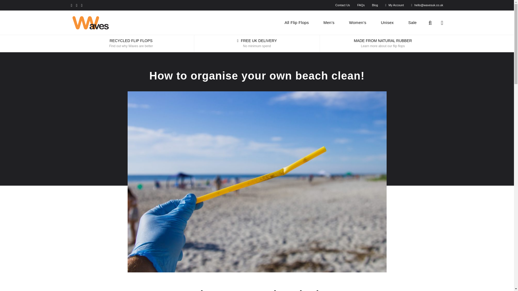 The image size is (518, 291). Describe the element at coordinates (427, 5) in the screenshot. I see `Email Us` at that location.